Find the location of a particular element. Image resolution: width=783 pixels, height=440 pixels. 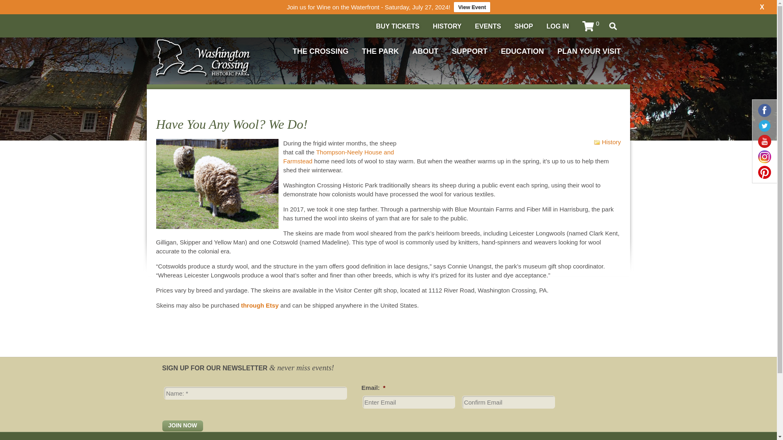

ABOUT is located at coordinates (425, 51).